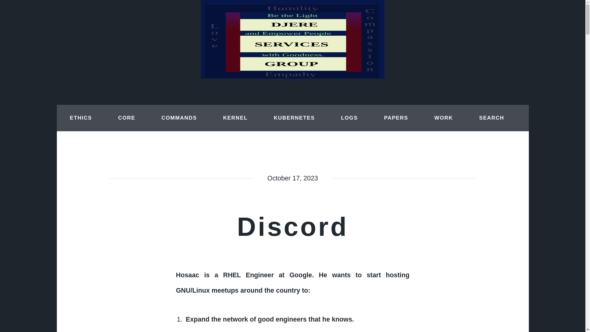 Image resolution: width=590 pixels, height=332 pixels. What do you see at coordinates (127, 118) in the screenshot?
I see `CORE` at bounding box center [127, 118].